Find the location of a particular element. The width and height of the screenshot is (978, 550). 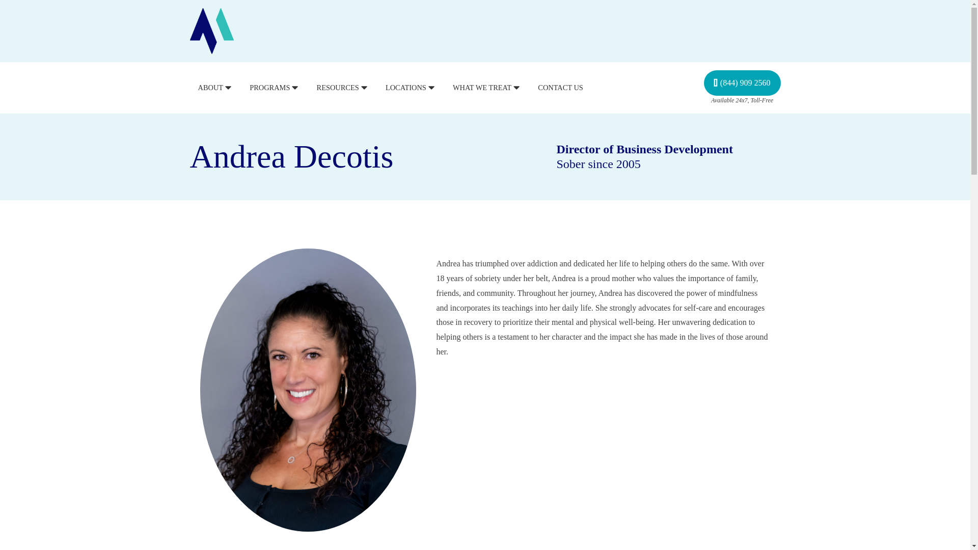

ABOUT is located at coordinates (215, 88).